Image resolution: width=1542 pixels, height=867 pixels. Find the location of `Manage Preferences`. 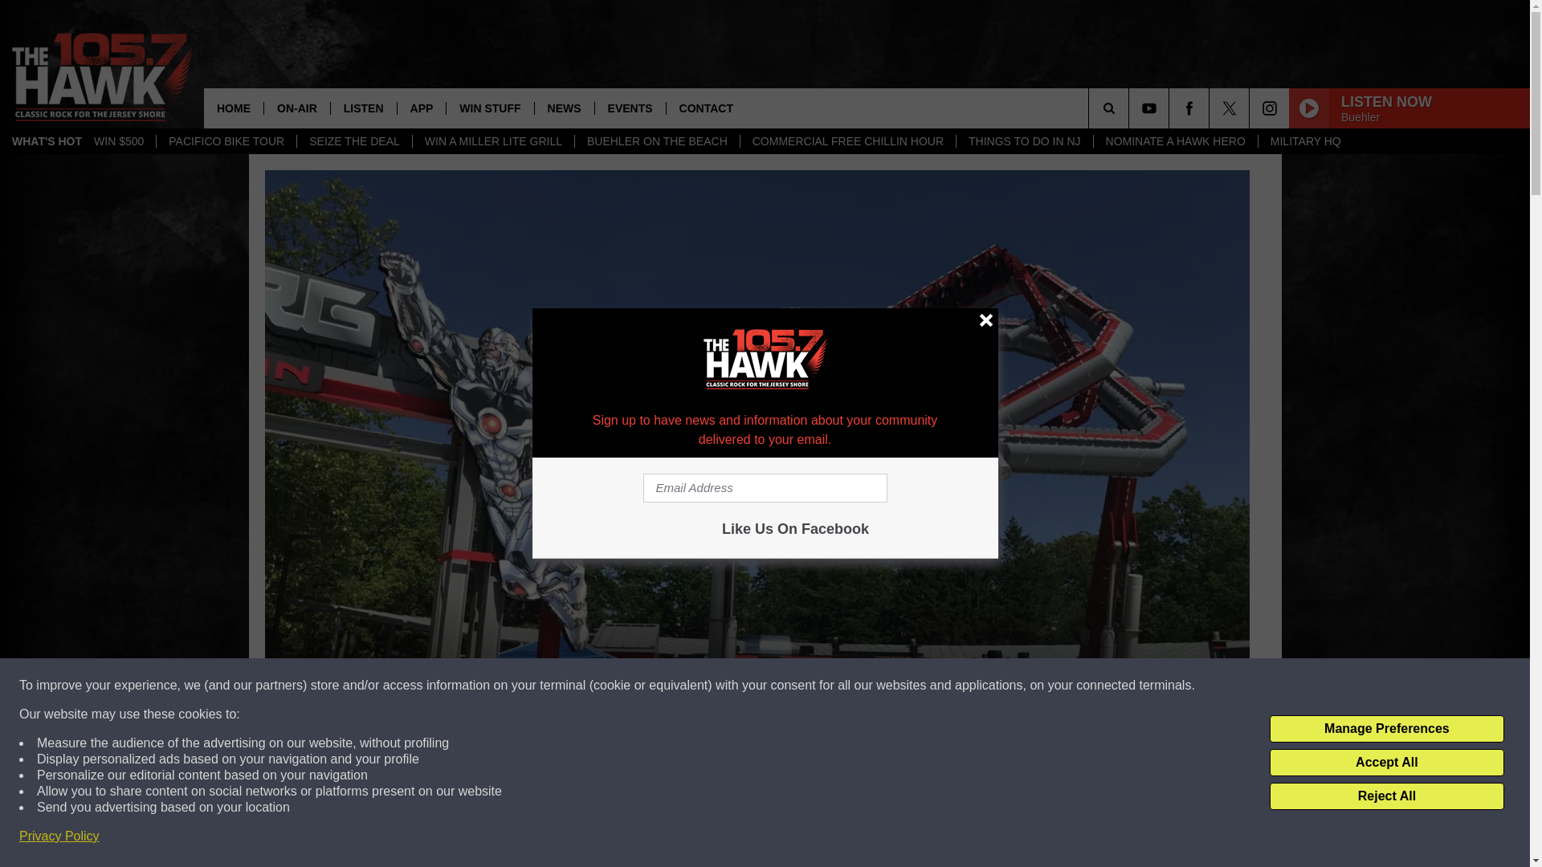

Manage Preferences is located at coordinates (1386, 729).